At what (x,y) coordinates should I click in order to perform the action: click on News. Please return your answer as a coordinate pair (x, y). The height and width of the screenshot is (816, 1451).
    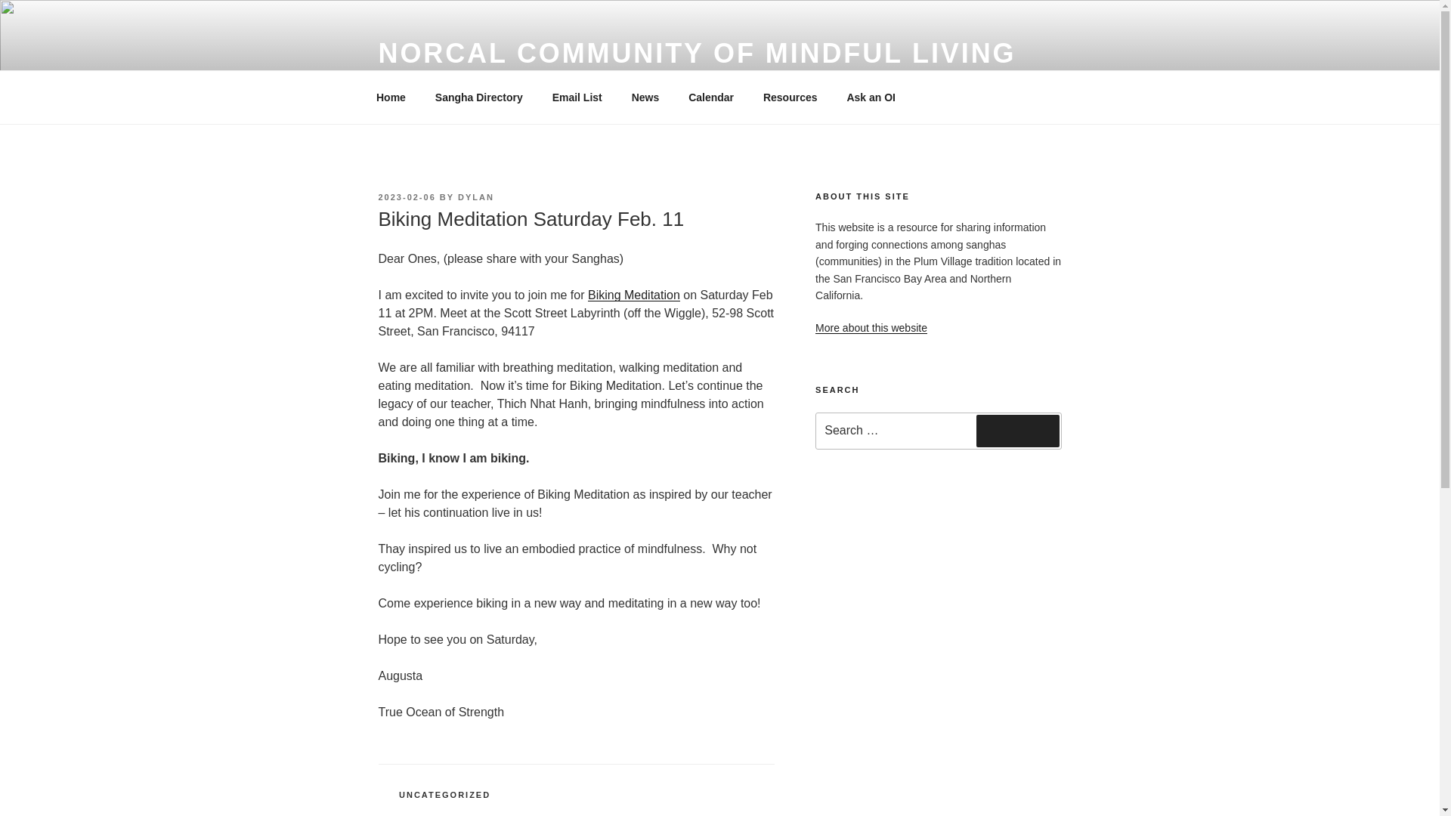
    Looking at the image, I should click on (645, 97).